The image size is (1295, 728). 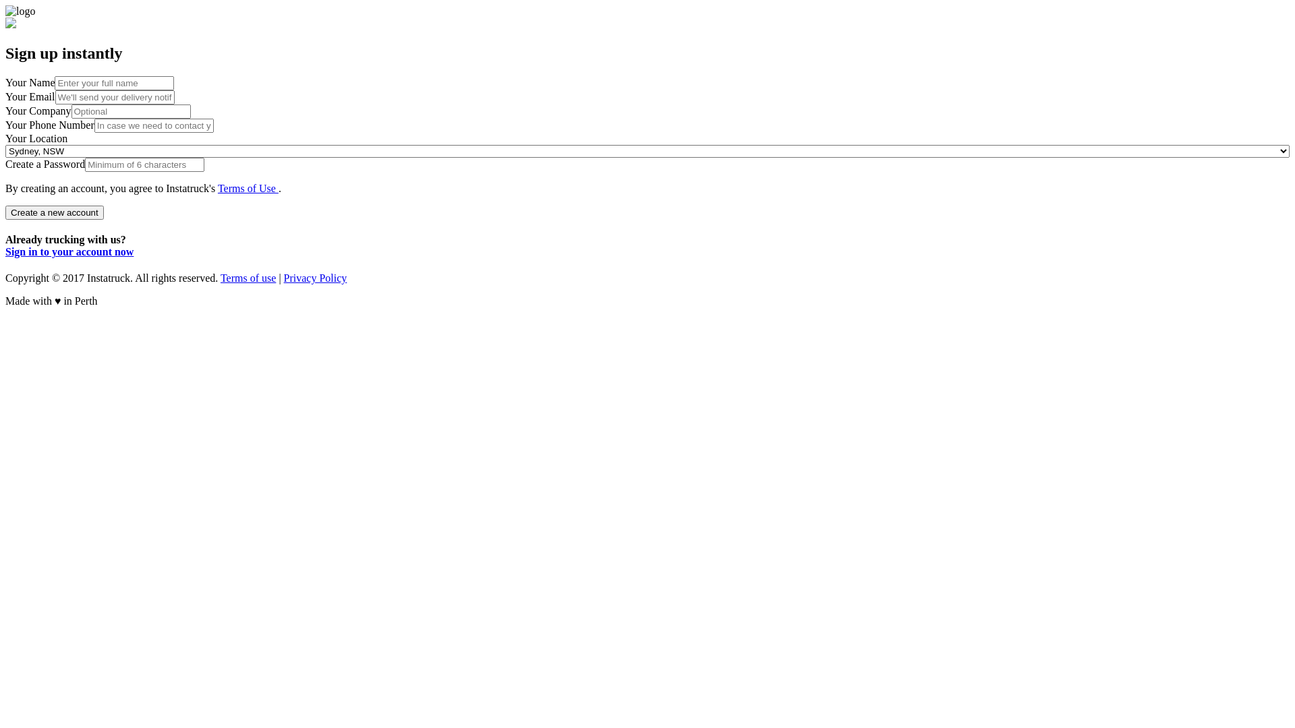 What do you see at coordinates (248, 189) in the screenshot?
I see `Terms of Use` at bounding box center [248, 189].